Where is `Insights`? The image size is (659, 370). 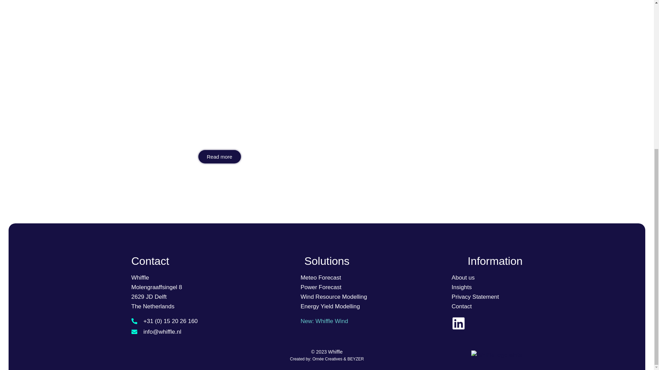 Insights is located at coordinates (461, 287).